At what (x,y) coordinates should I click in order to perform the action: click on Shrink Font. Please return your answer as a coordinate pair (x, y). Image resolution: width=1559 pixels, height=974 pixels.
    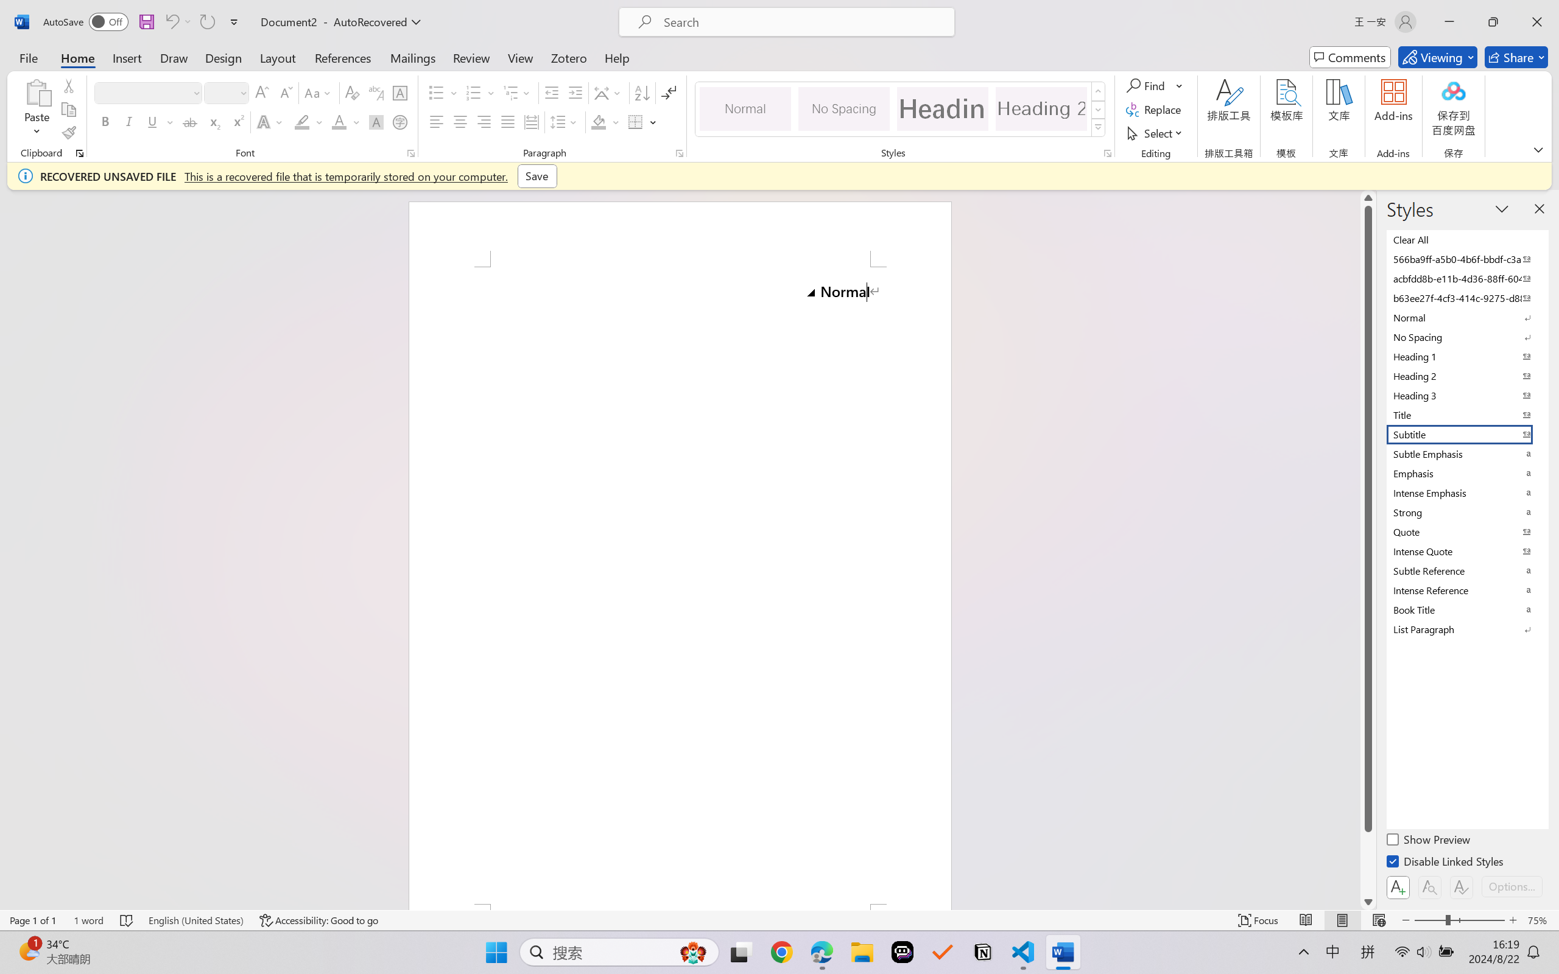
    Looking at the image, I should click on (285, 93).